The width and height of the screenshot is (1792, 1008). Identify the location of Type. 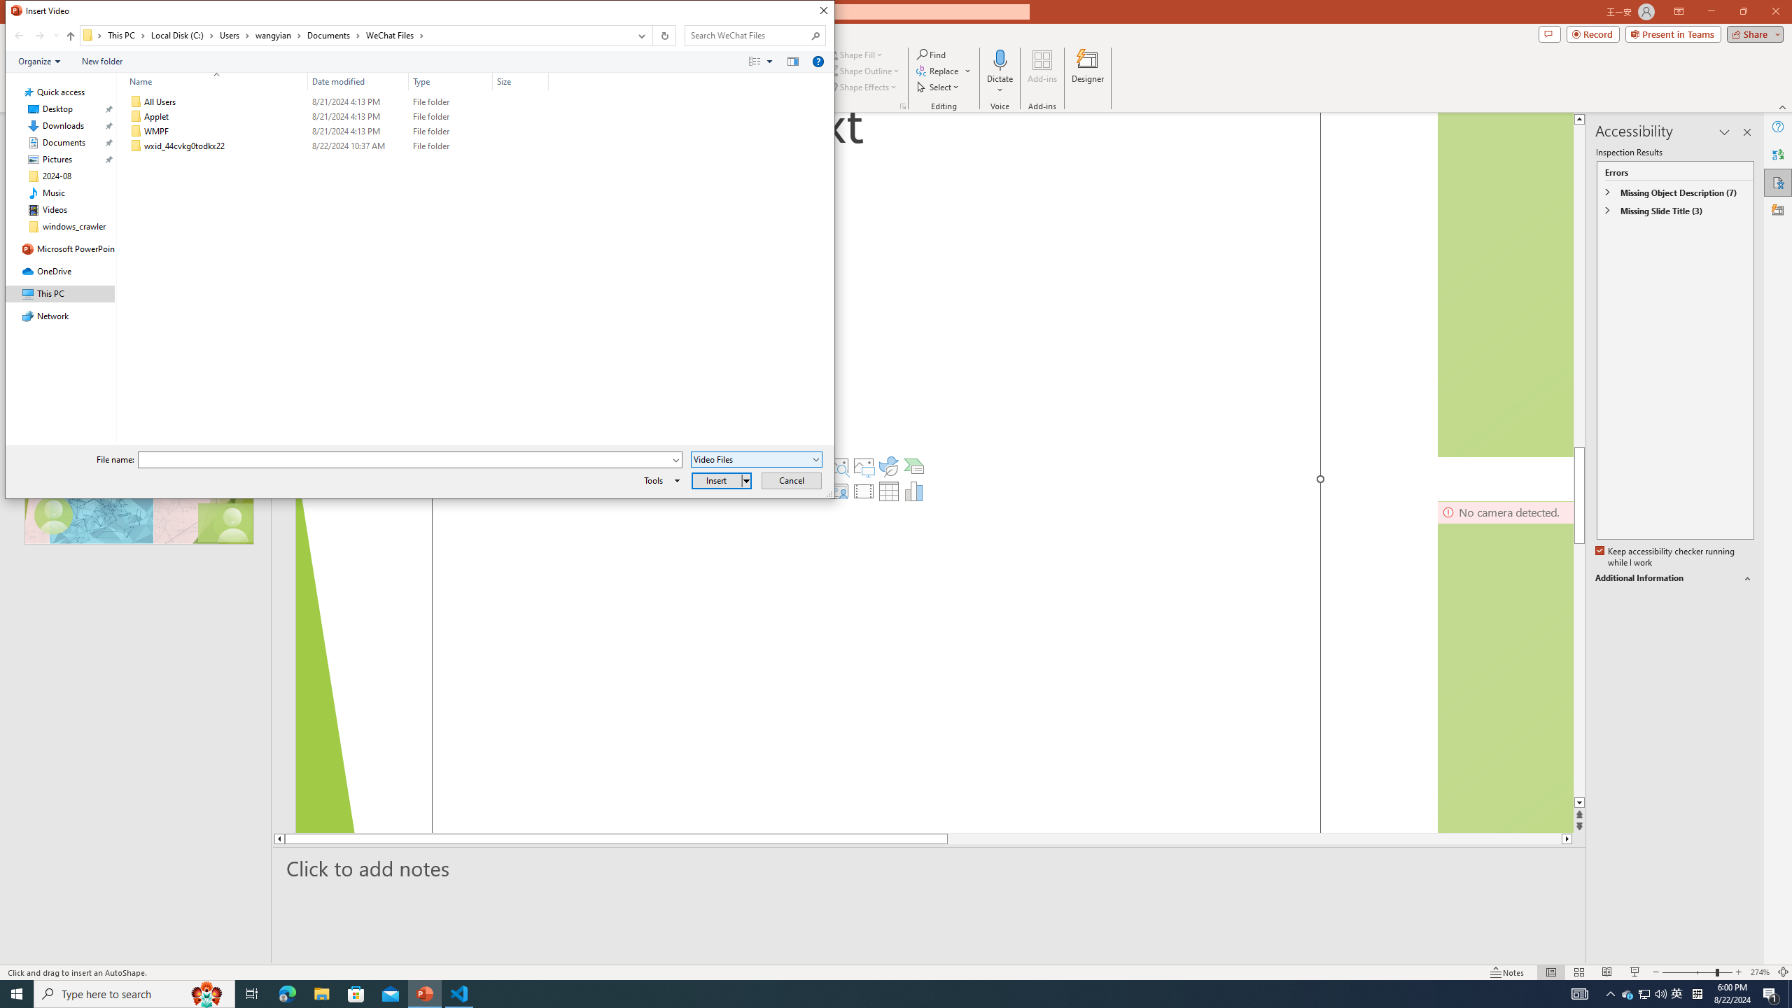
(451, 81).